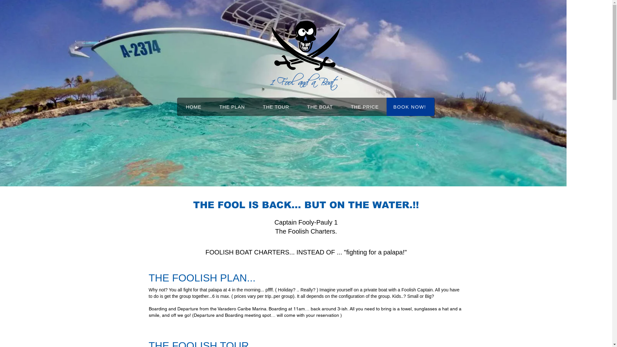 This screenshot has height=347, width=617. Describe the element at coordinates (193, 107) in the screenshot. I see `HOME` at that location.